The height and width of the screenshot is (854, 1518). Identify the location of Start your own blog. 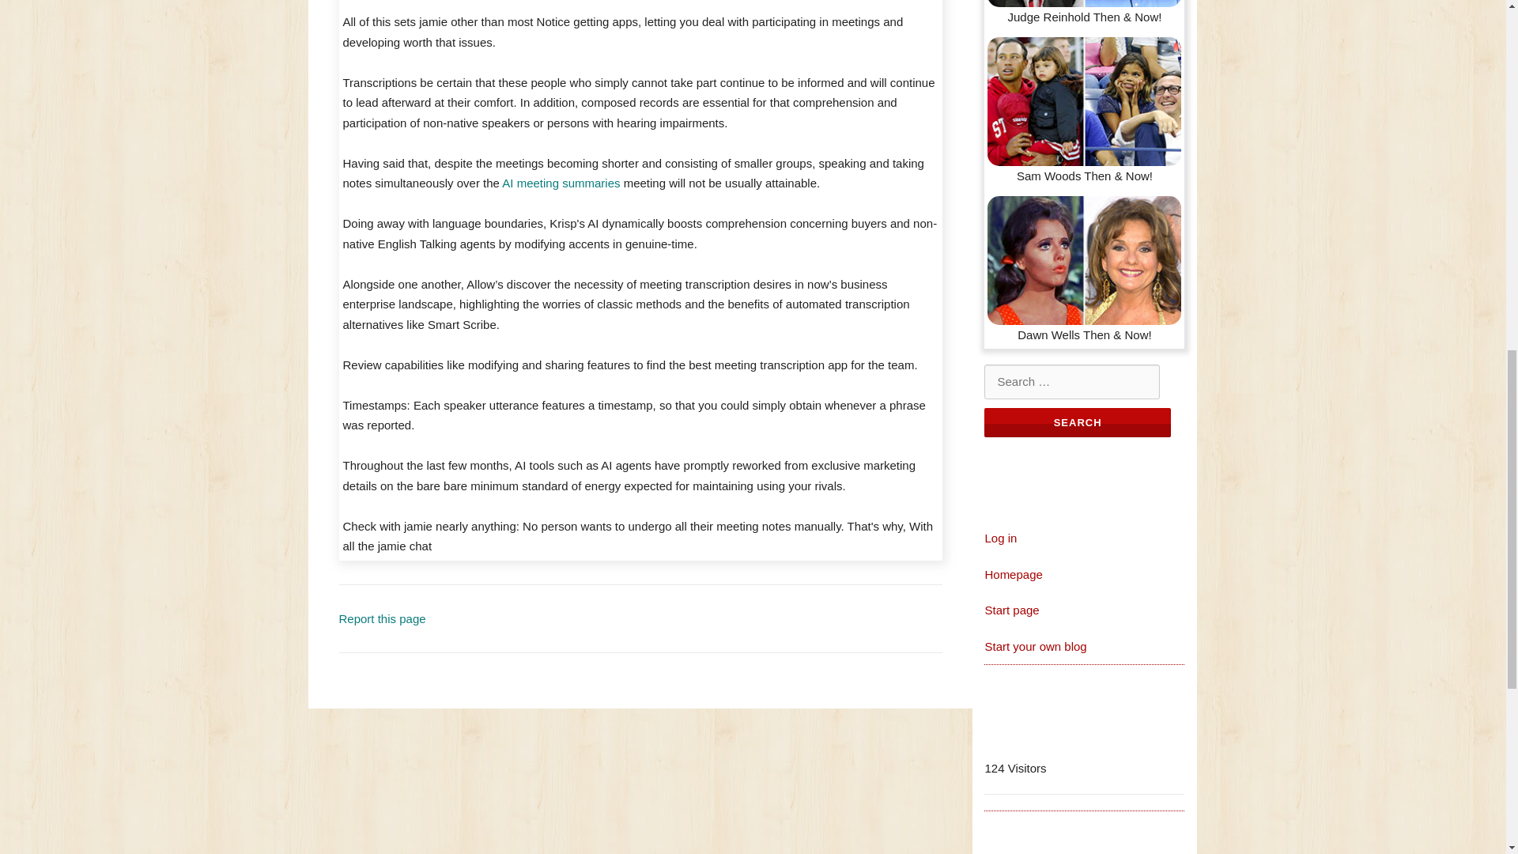
(1035, 646).